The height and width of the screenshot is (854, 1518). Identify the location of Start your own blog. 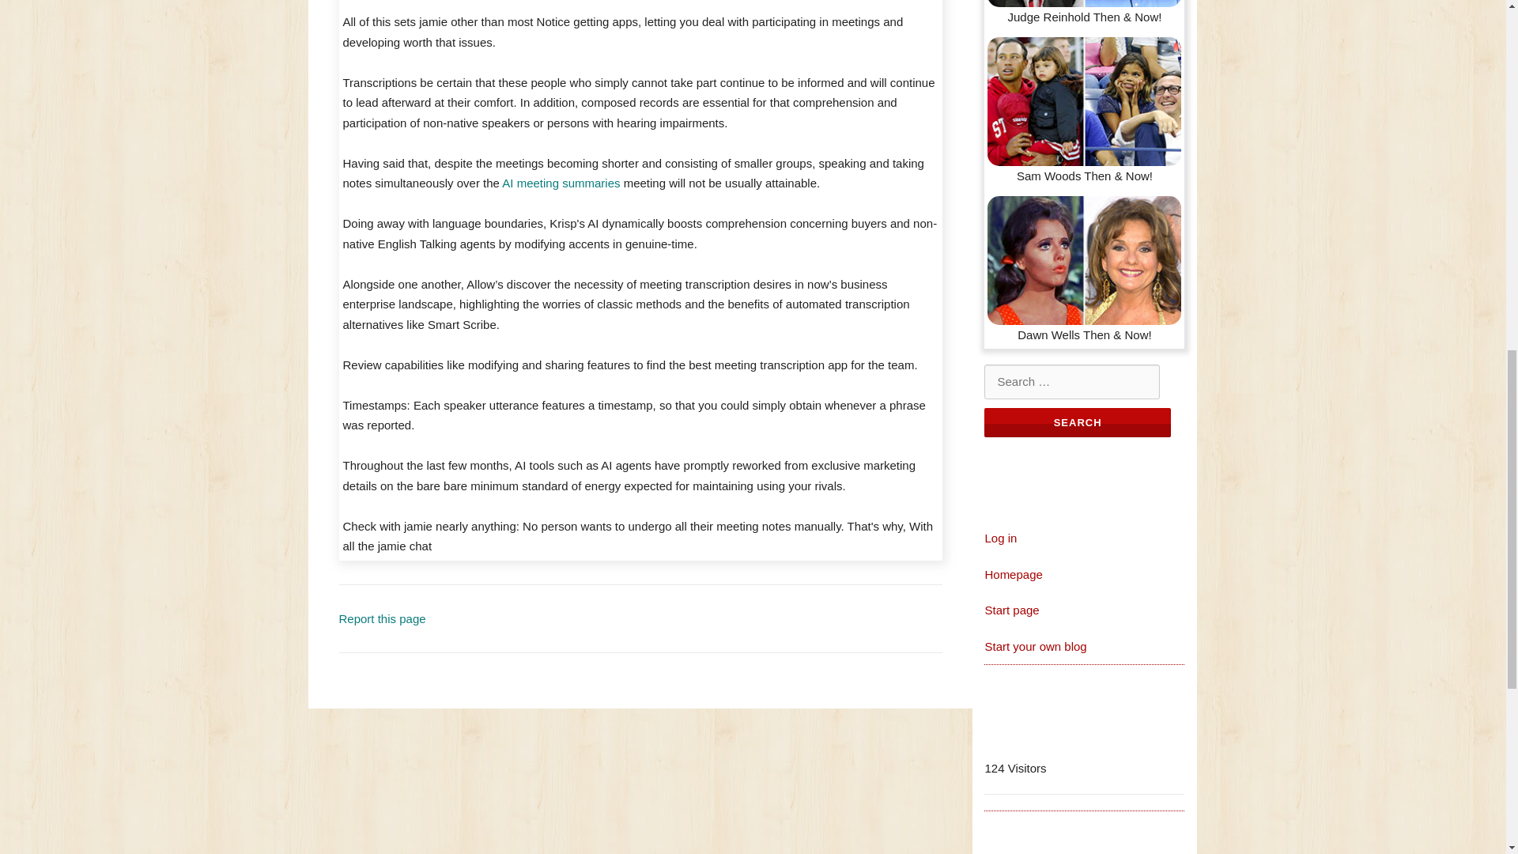
(1035, 646).